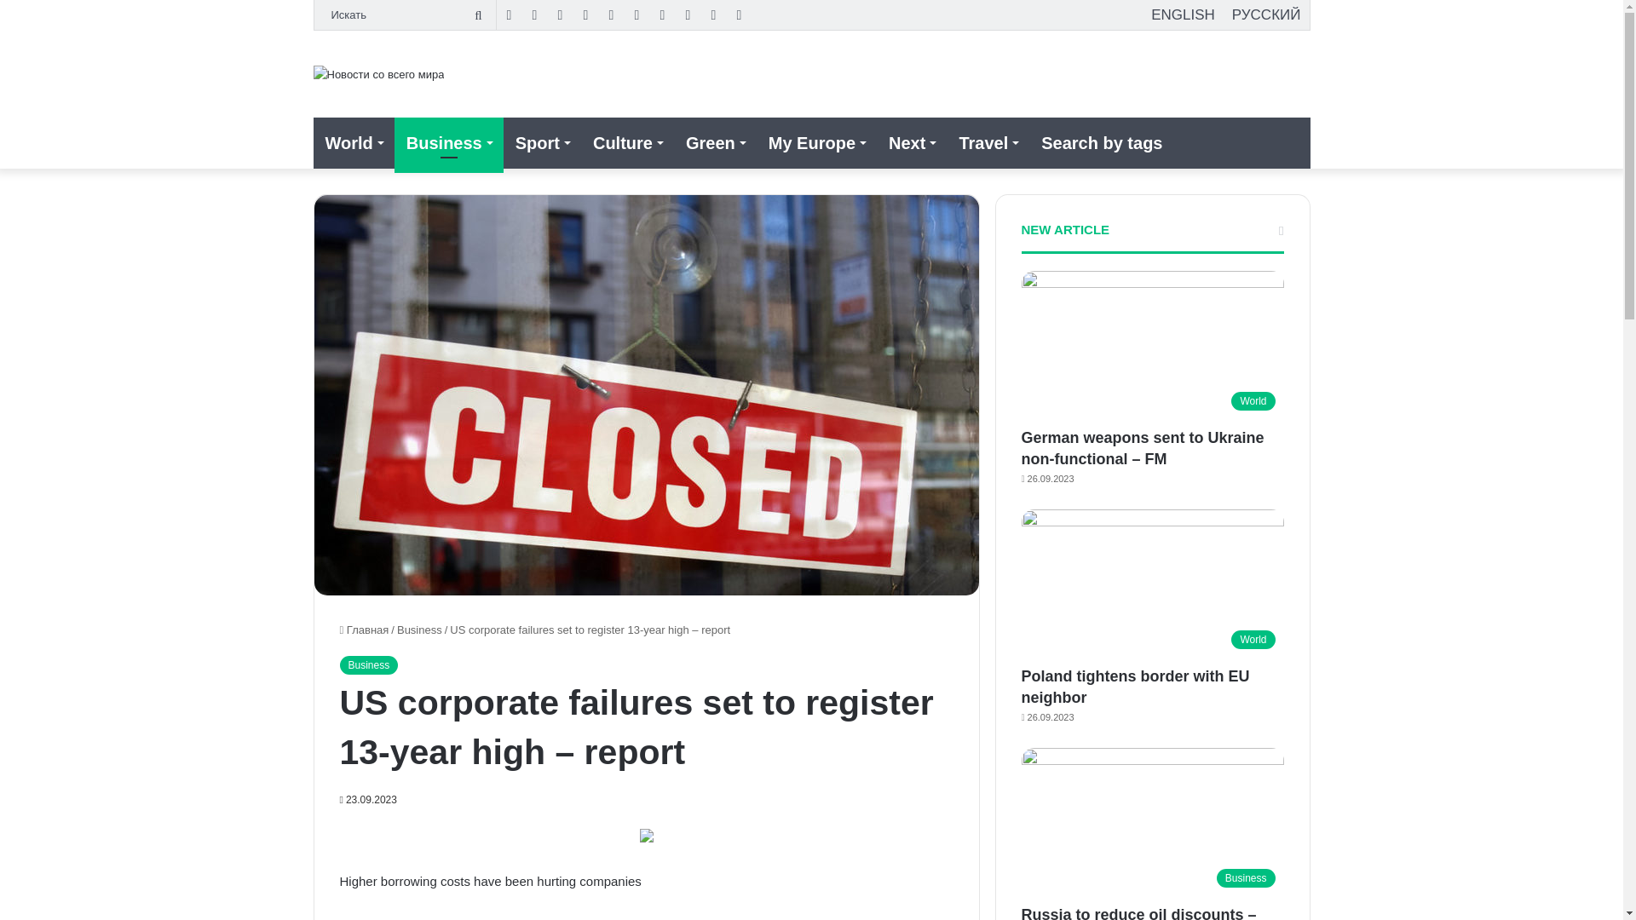  Describe the element at coordinates (912, 143) in the screenshot. I see `Next` at that location.